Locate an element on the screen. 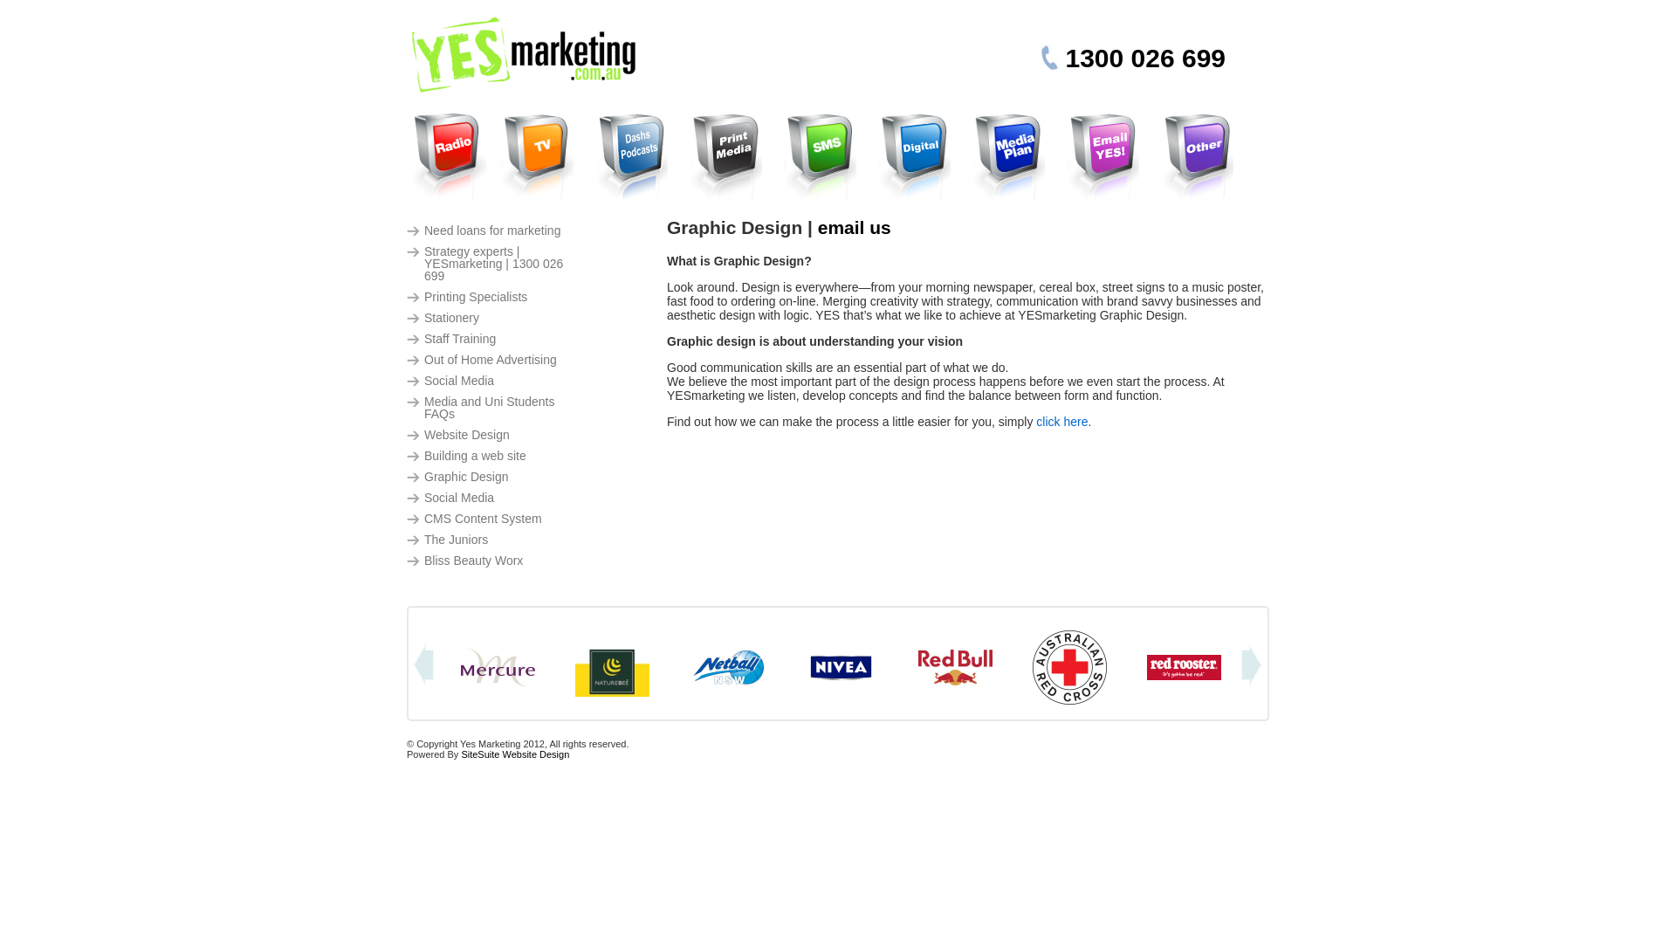 This screenshot has height=943, width=1676. Media and Uni Students FAQs is located at coordinates (494, 408).